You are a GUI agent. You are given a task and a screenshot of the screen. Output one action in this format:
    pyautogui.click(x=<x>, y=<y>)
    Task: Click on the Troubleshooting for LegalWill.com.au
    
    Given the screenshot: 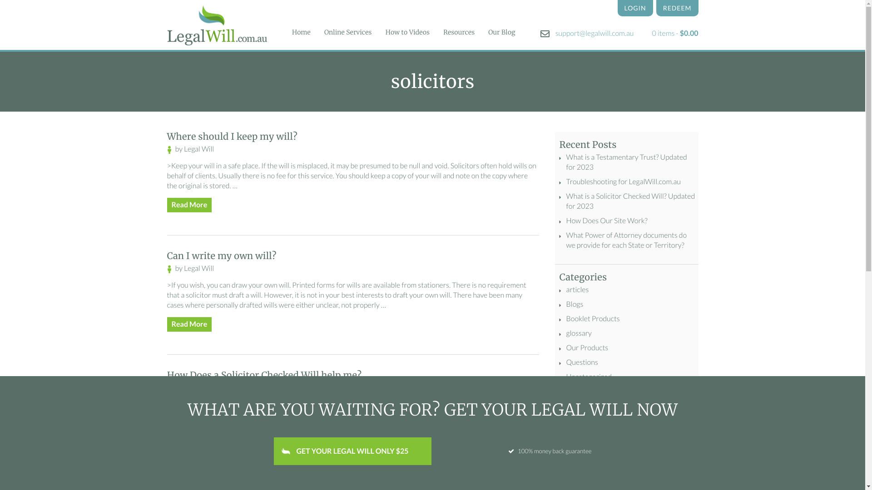 What is the action you would take?
    pyautogui.click(x=624, y=181)
    